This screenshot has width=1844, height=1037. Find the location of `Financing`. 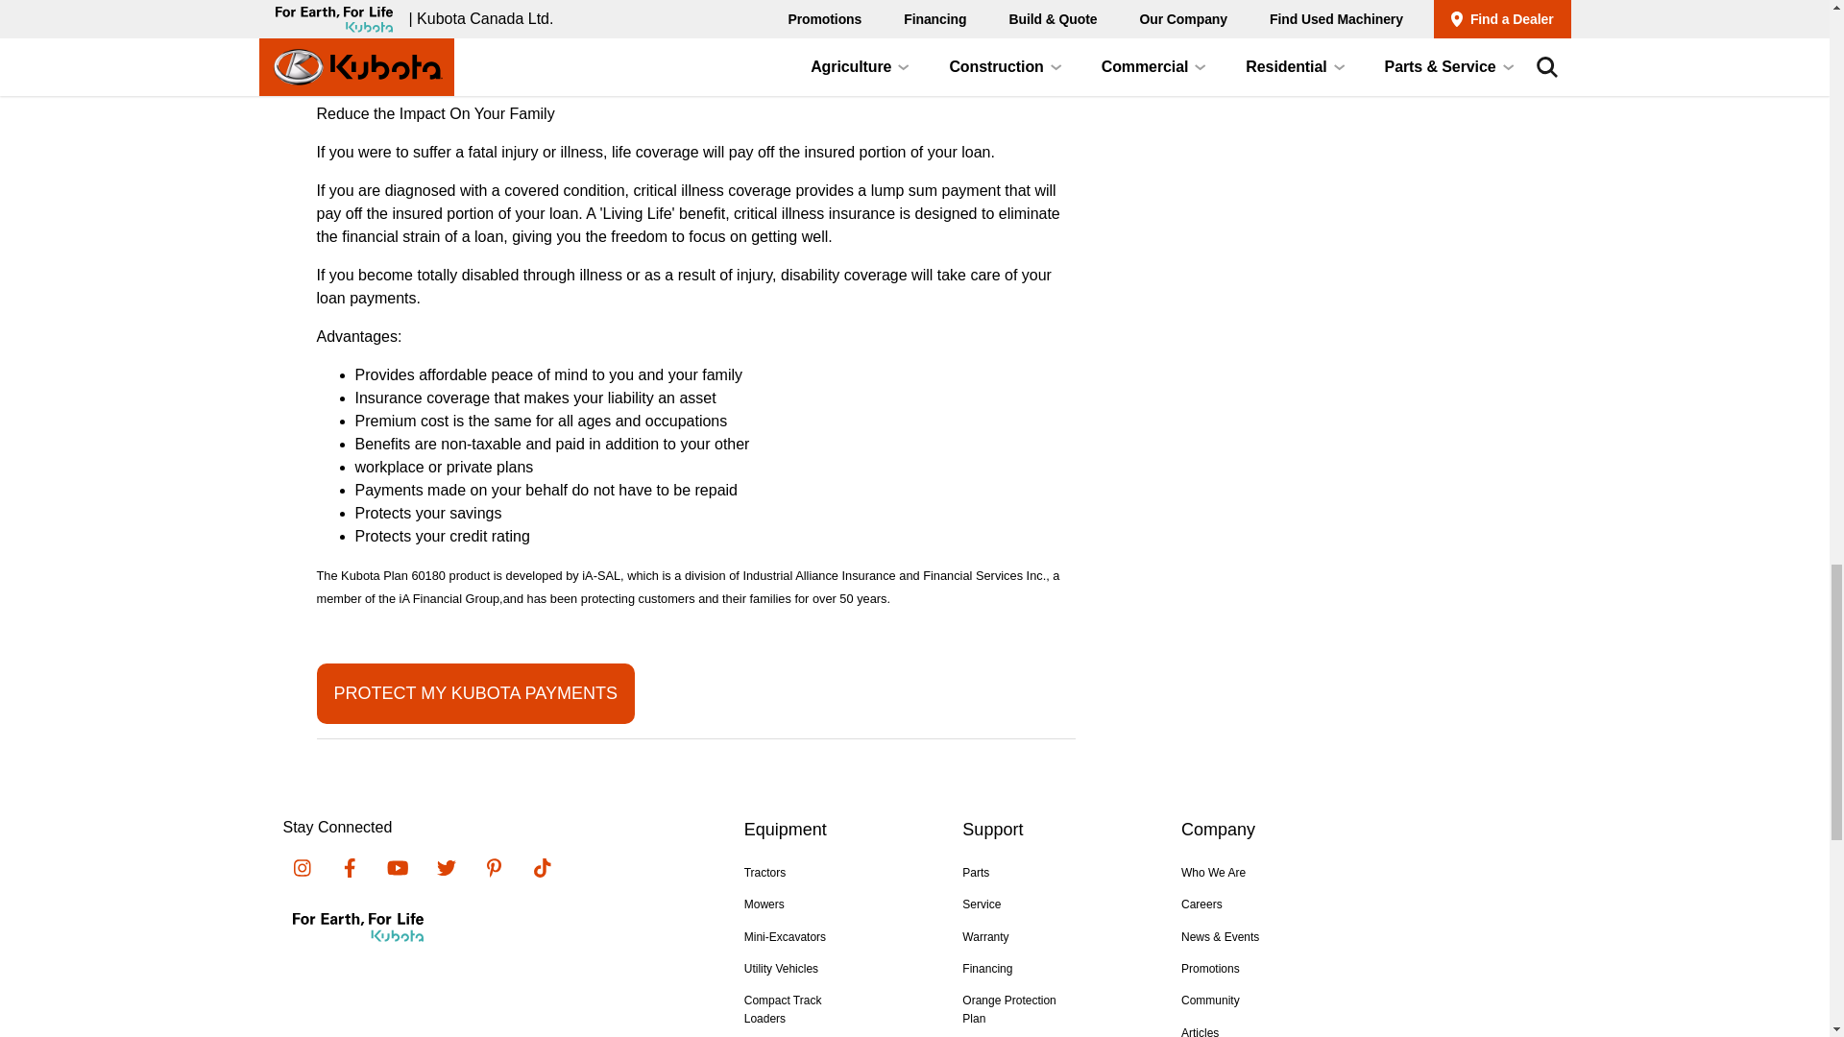

Financing is located at coordinates (987, 969).